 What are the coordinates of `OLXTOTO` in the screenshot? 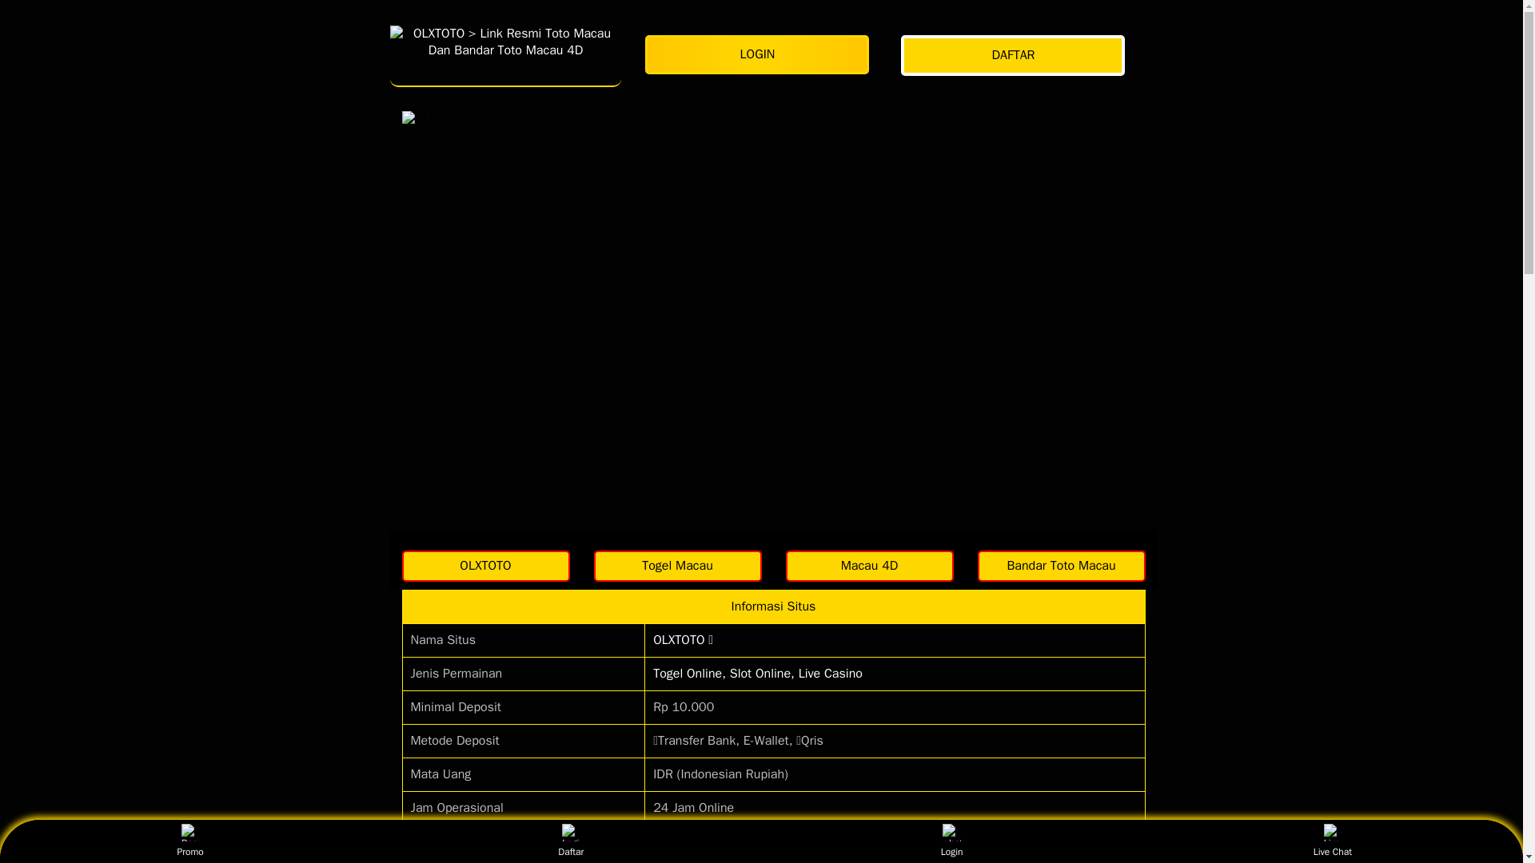 It's located at (484, 566).